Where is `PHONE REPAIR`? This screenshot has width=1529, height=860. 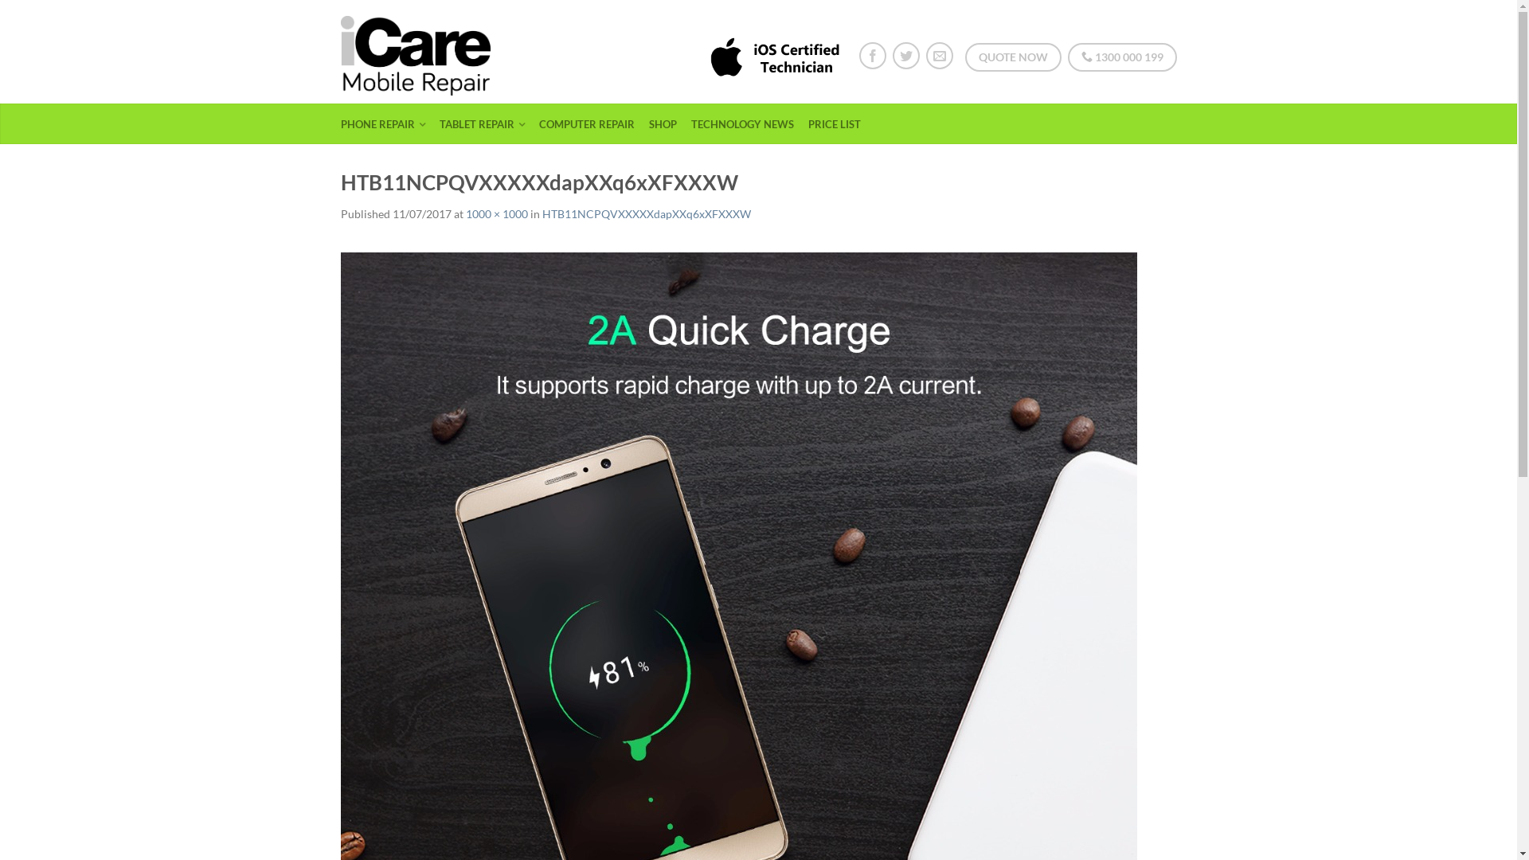
PHONE REPAIR is located at coordinates (389, 124).